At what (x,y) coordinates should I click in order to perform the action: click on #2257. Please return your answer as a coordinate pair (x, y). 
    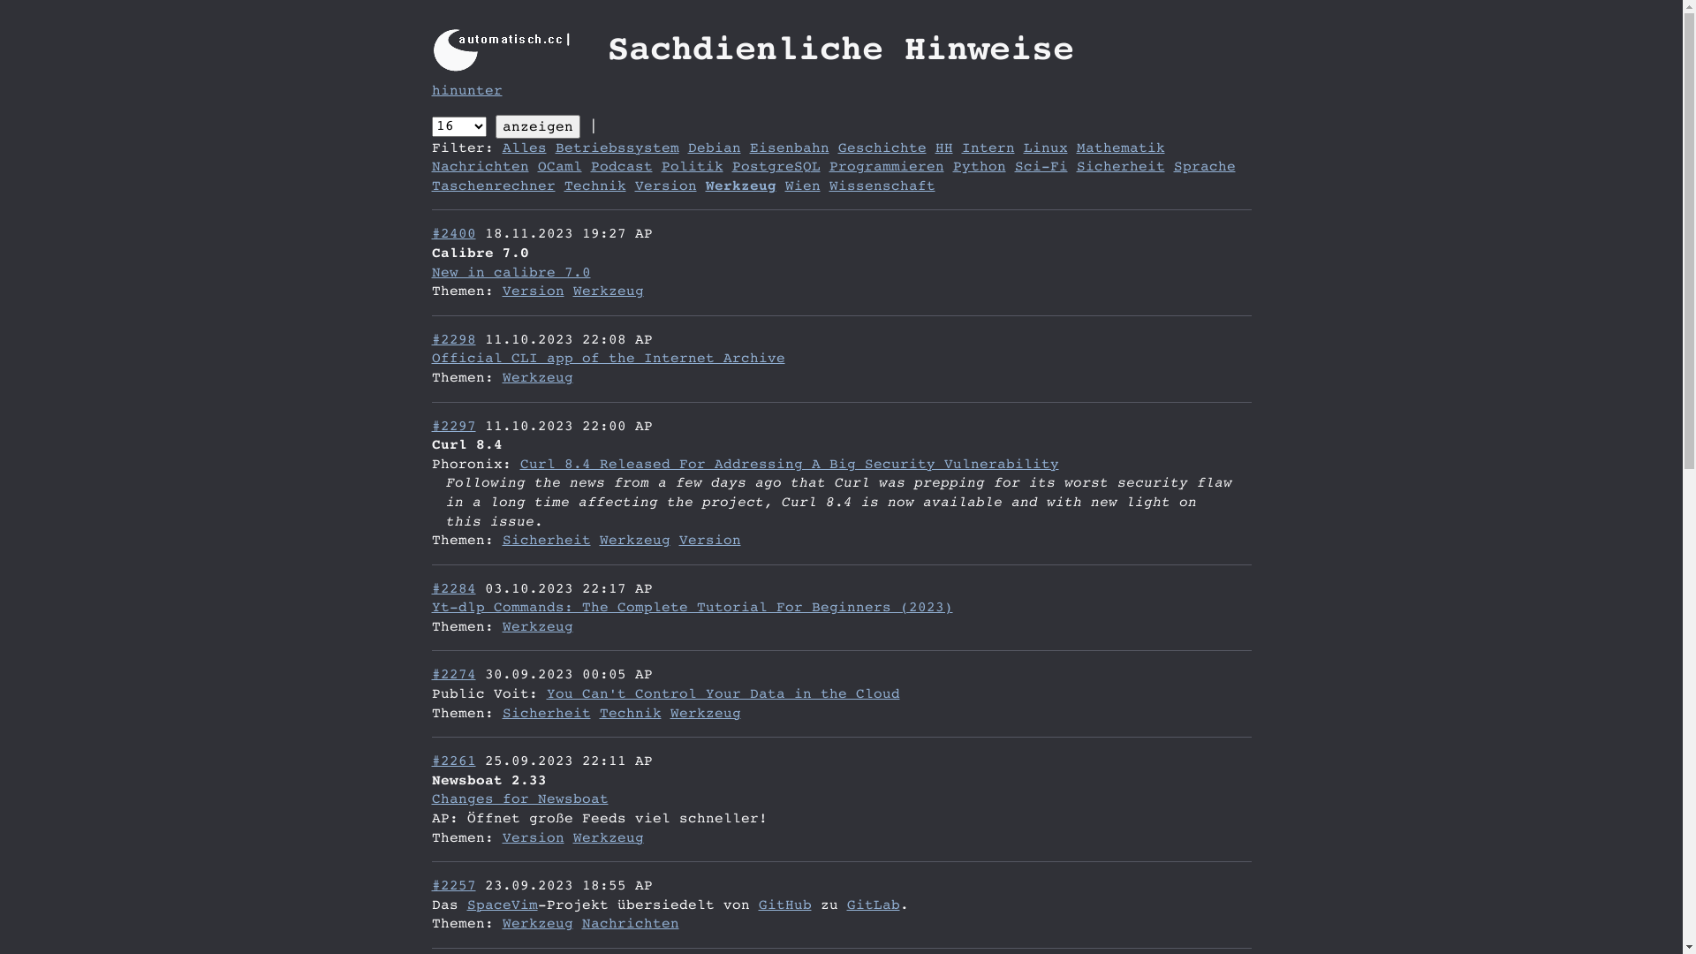
    Looking at the image, I should click on (453, 885).